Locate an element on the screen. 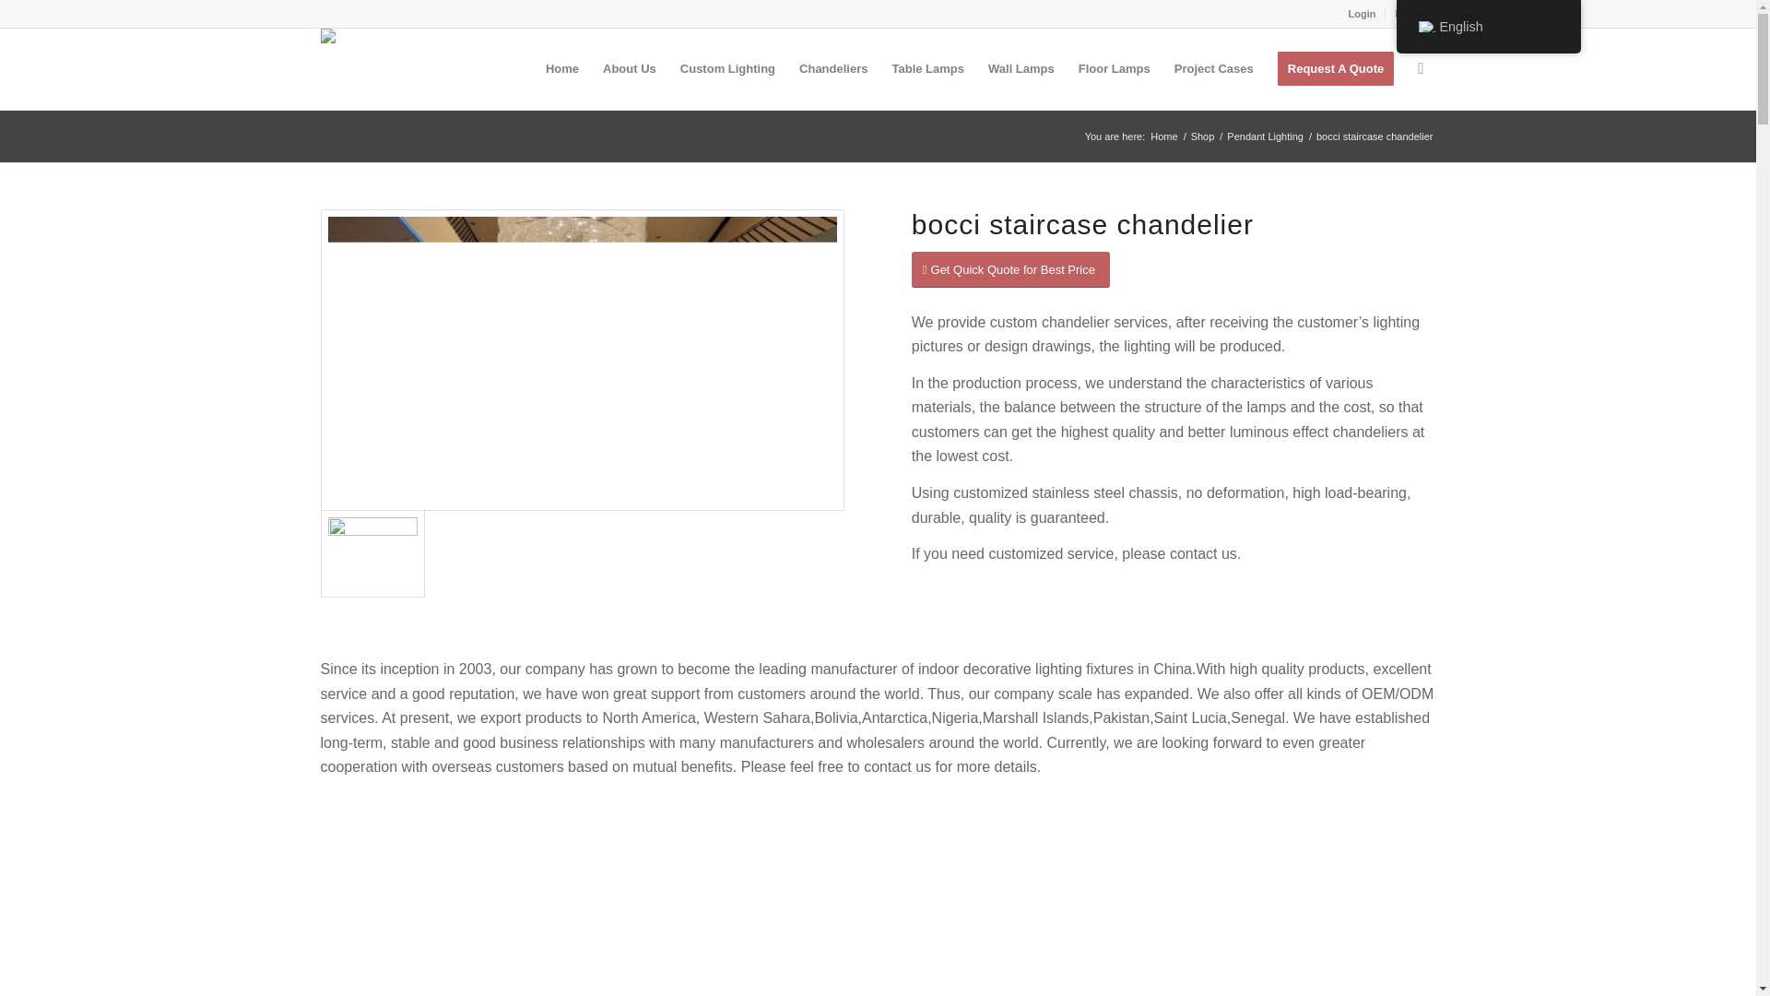  commercial-building-germany-wranovsky-chandelier-300x300 is located at coordinates (372, 553).